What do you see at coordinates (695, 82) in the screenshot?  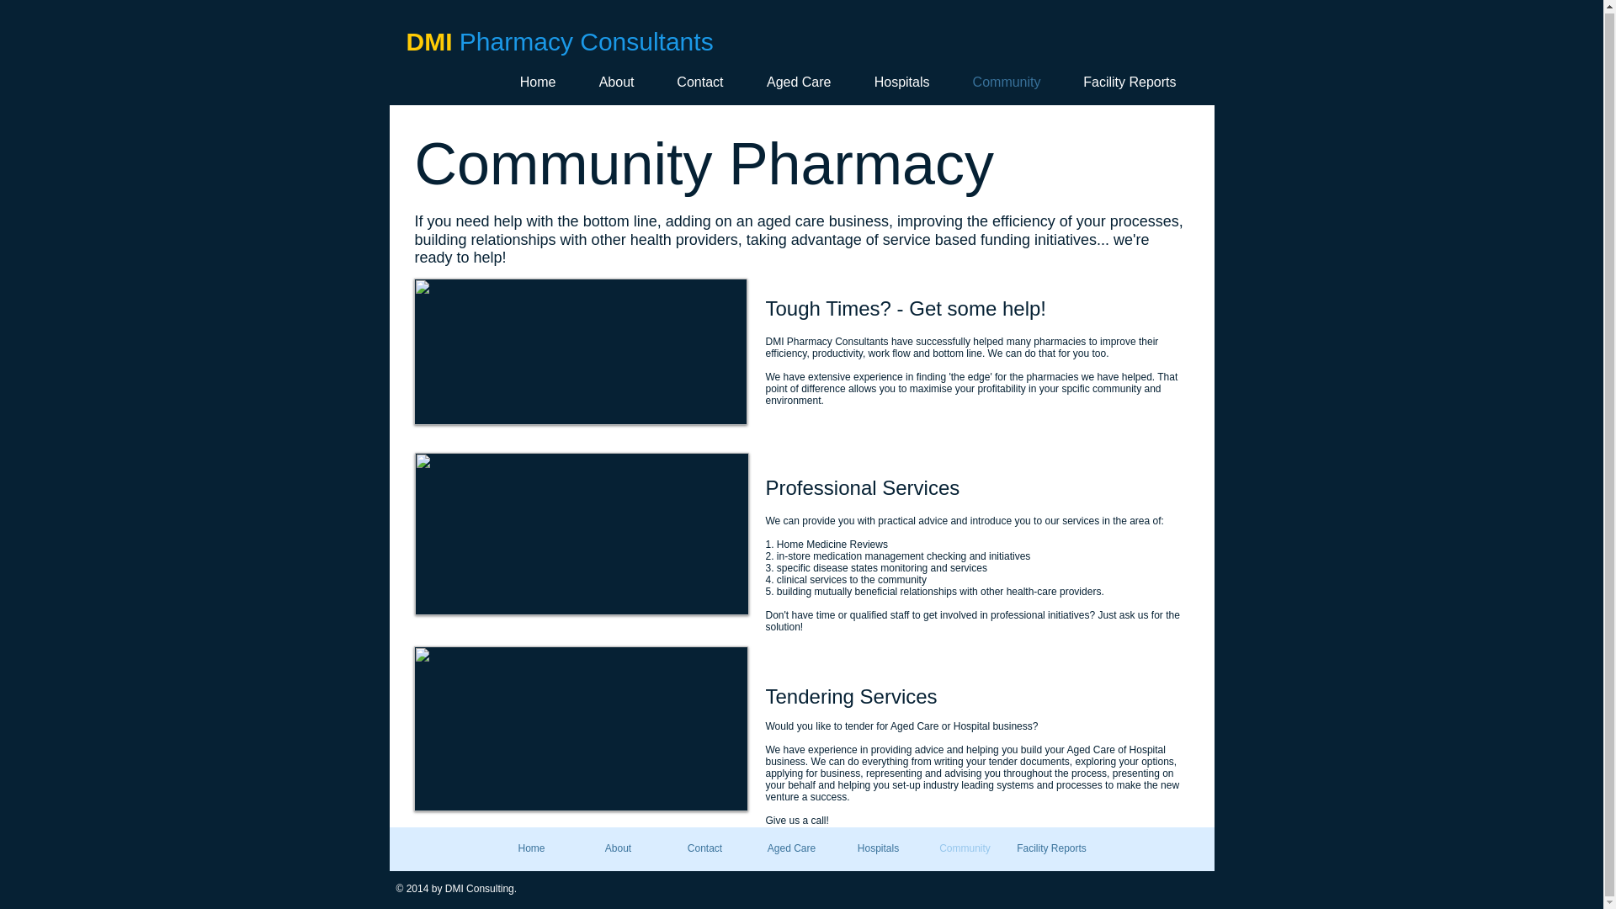 I see `Contact` at bounding box center [695, 82].